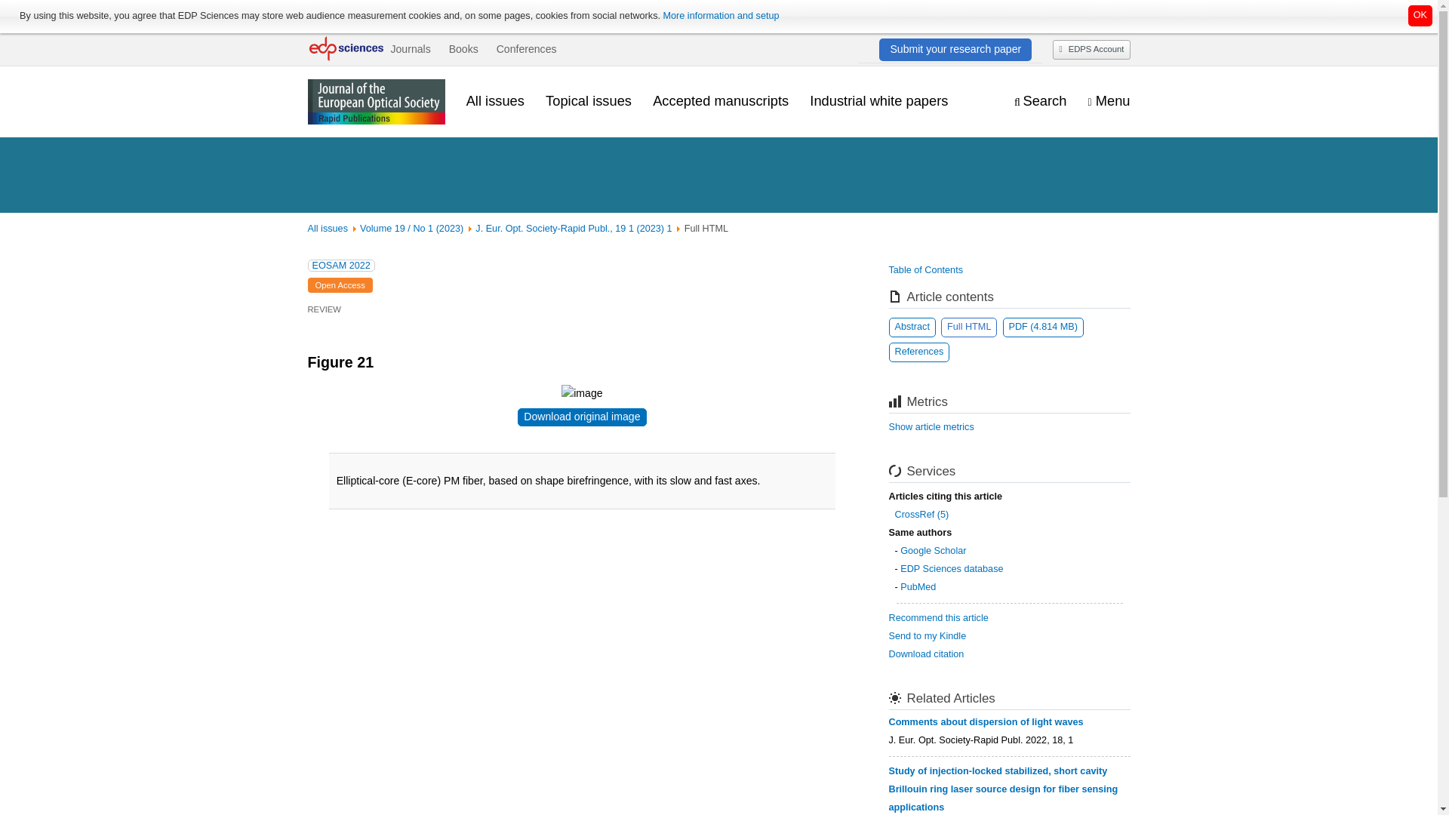 Image resolution: width=1449 pixels, height=815 pixels. I want to click on Submit your research paper, so click(955, 49).